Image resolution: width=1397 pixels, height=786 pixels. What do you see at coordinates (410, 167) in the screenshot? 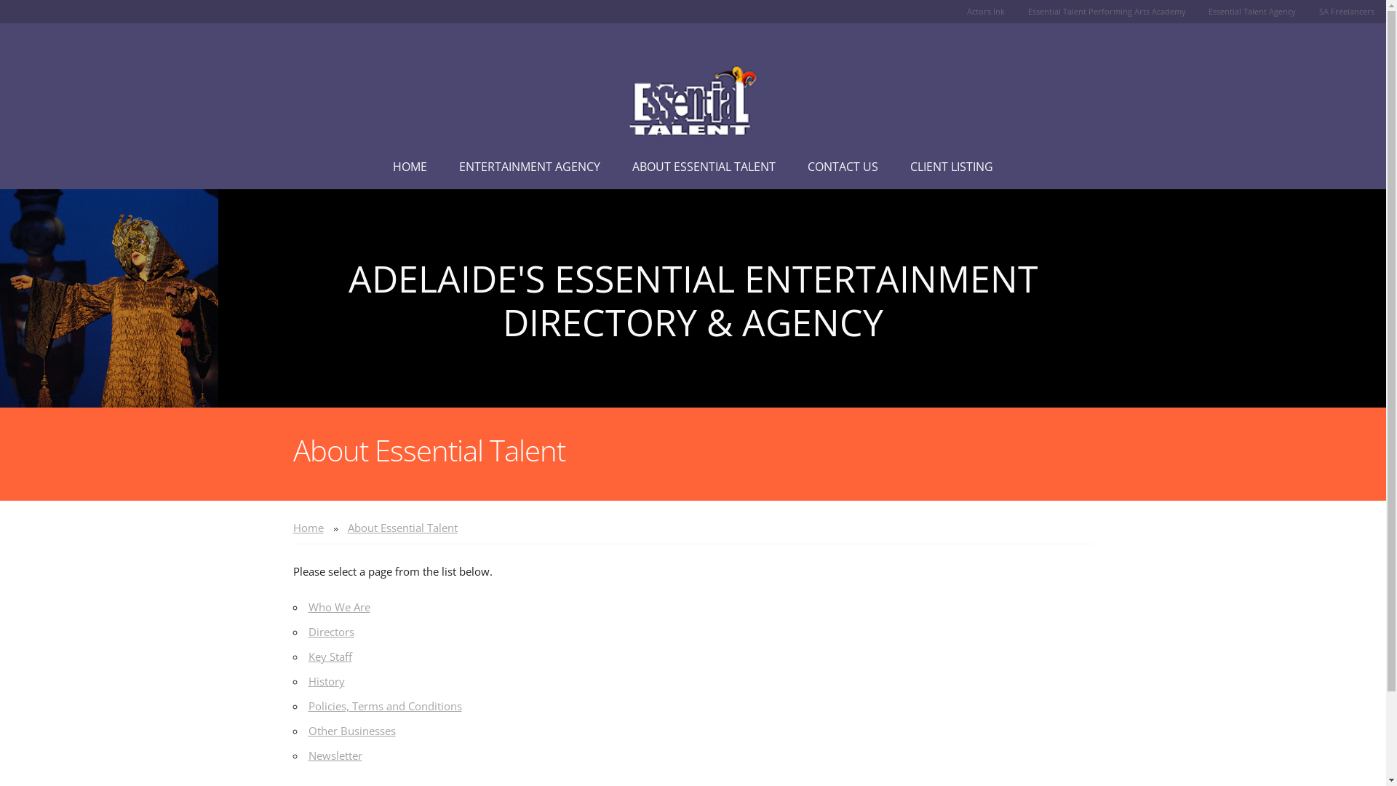
I see `HOME` at bounding box center [410, 167].